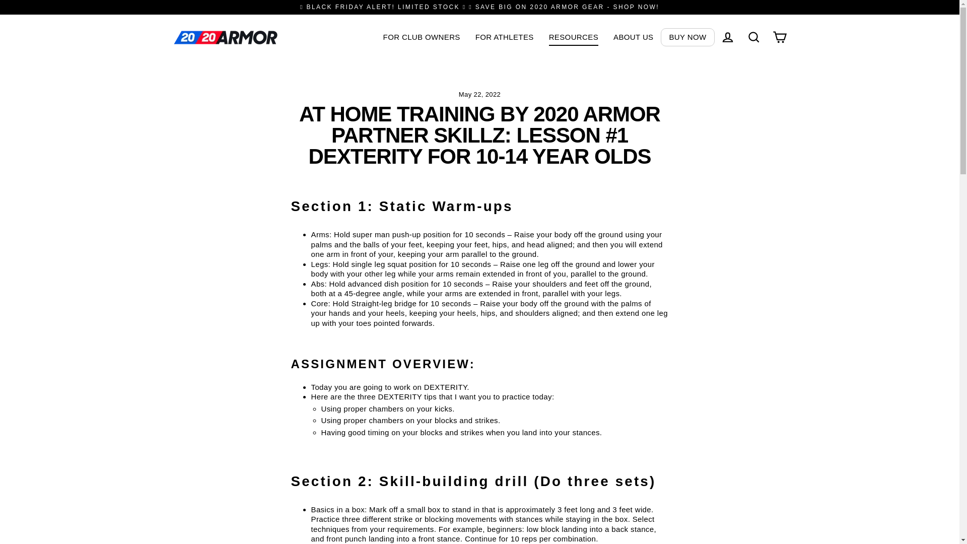 The width and height of the screenshot is (967, 544). What do you see at coordinates (780, 37) in the screenshot?
I see `Cart` at bounding box center [780, 37].